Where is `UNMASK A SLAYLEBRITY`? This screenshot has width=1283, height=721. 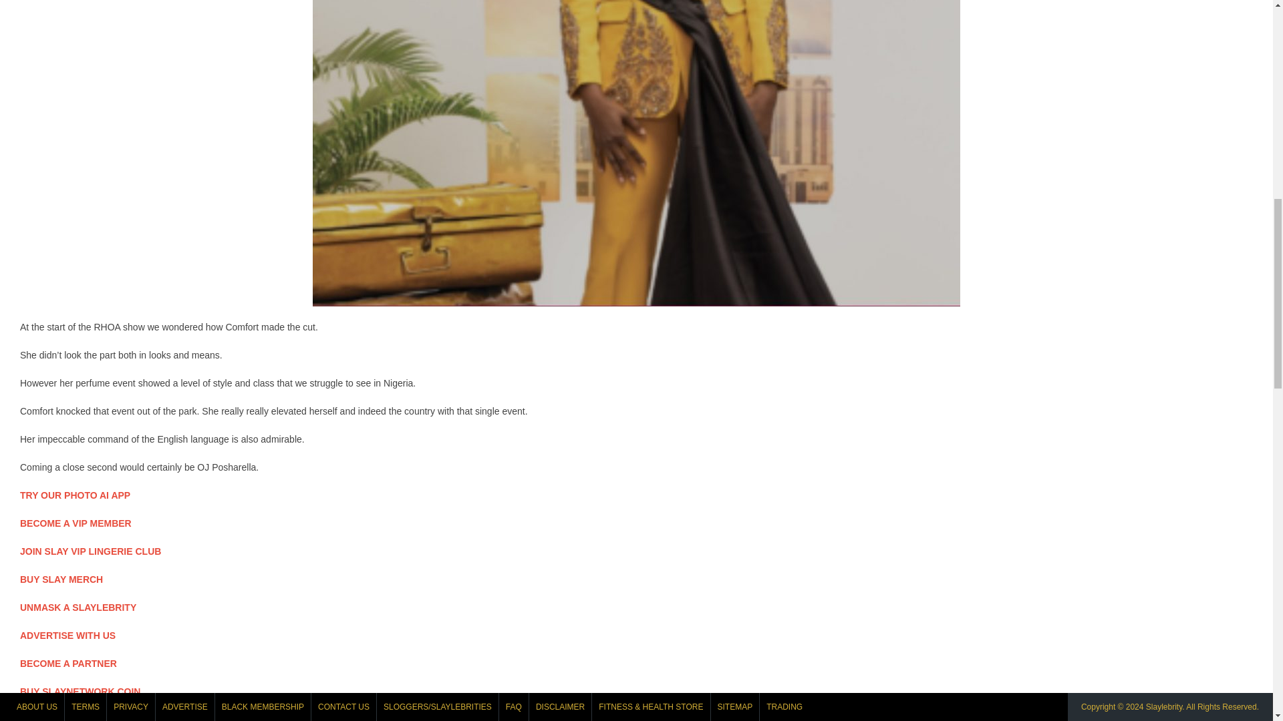
UNMASK A SLAYLEBRITY is located at coordinates (78, 608).